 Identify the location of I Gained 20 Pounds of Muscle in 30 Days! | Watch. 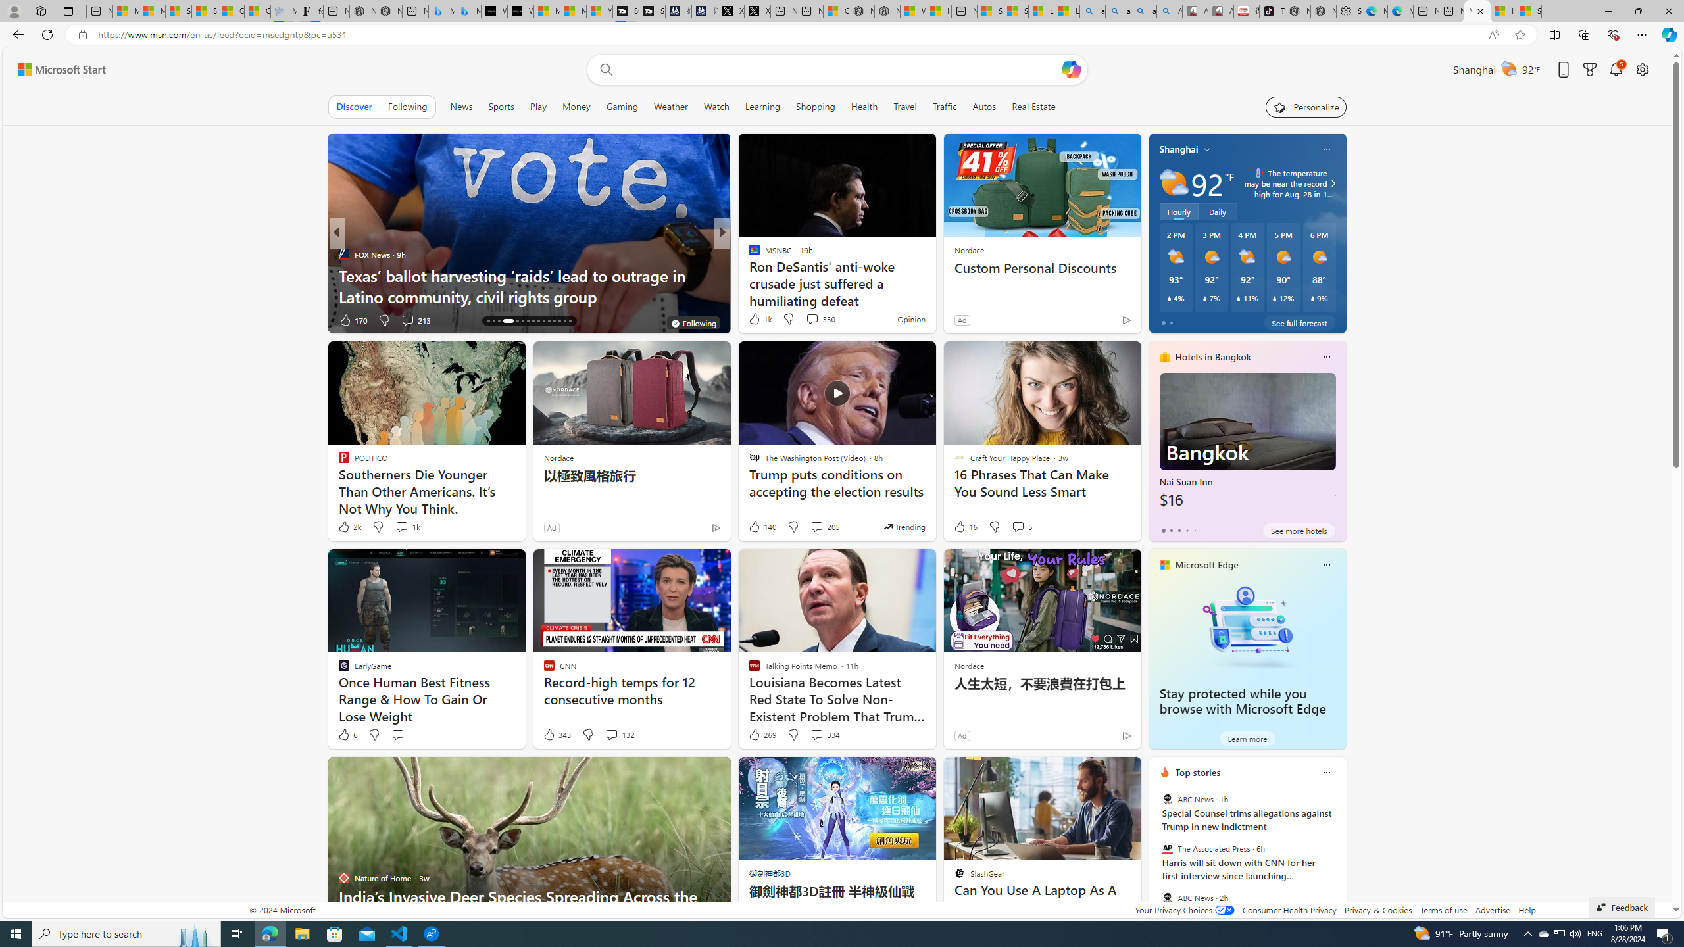
(1504, 11).